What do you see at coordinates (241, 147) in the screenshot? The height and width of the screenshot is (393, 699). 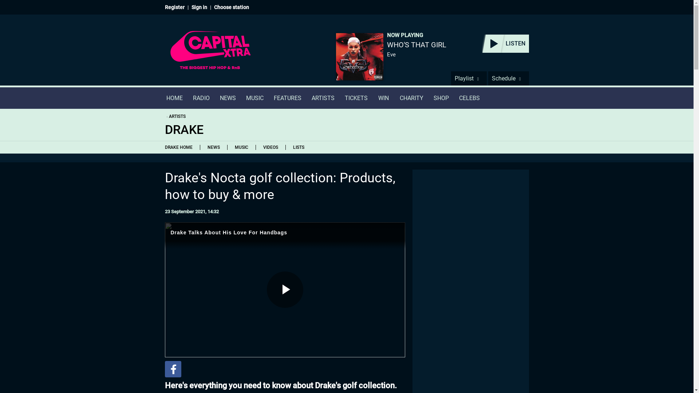 I see `MUSIC` at bounding box center [241, 147].